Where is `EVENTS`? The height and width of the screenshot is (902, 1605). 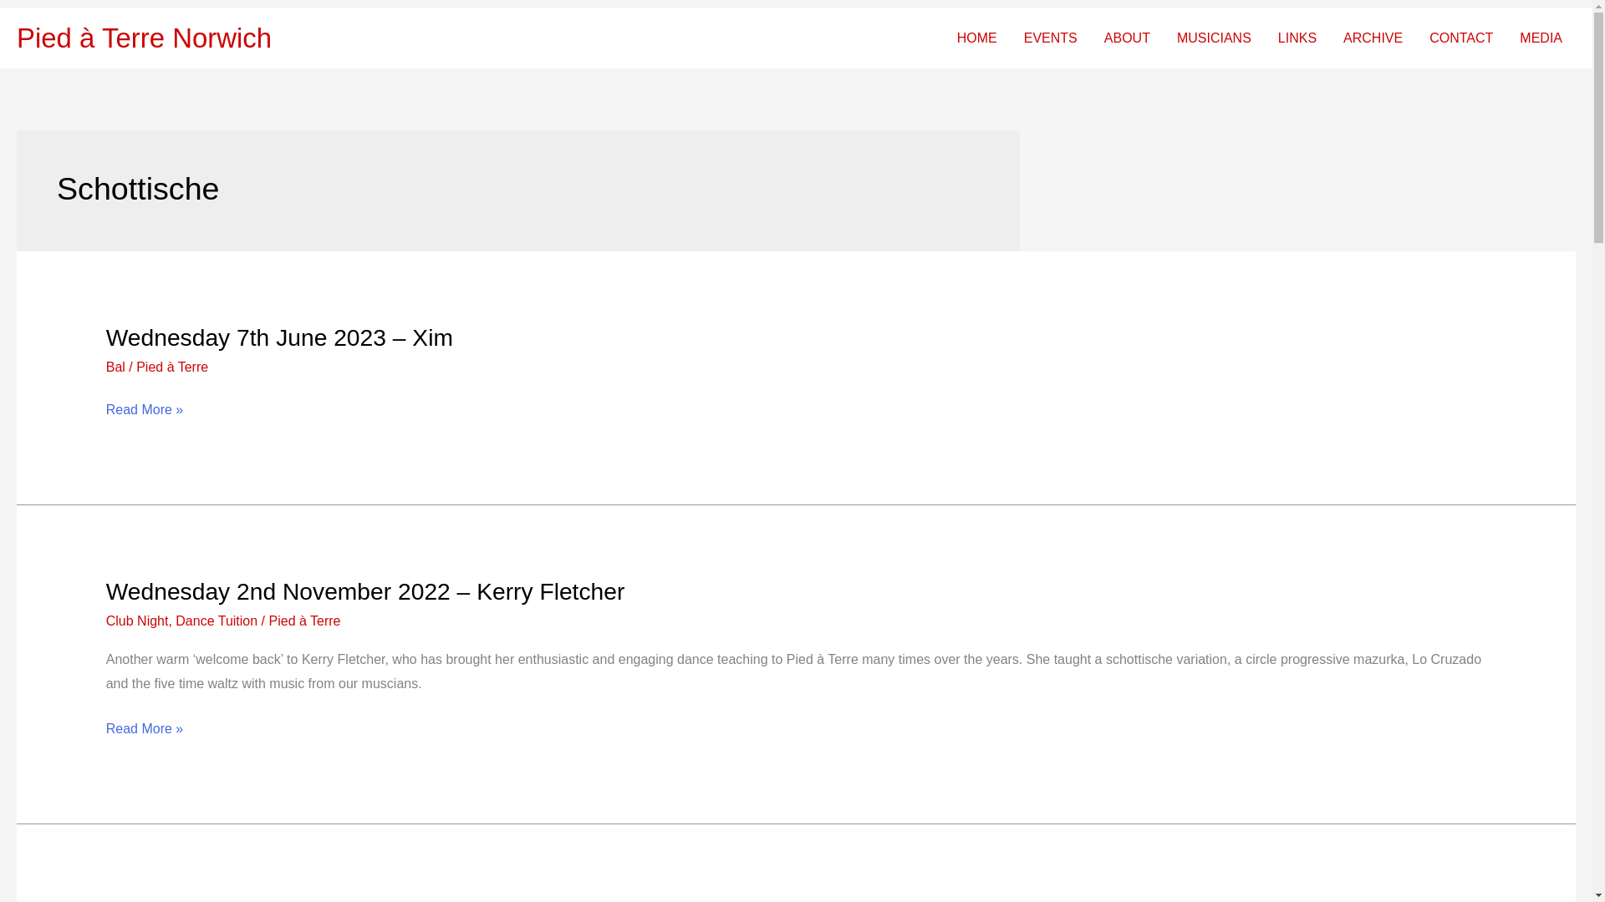 EVENTS is located at coordinates (1051, 38).